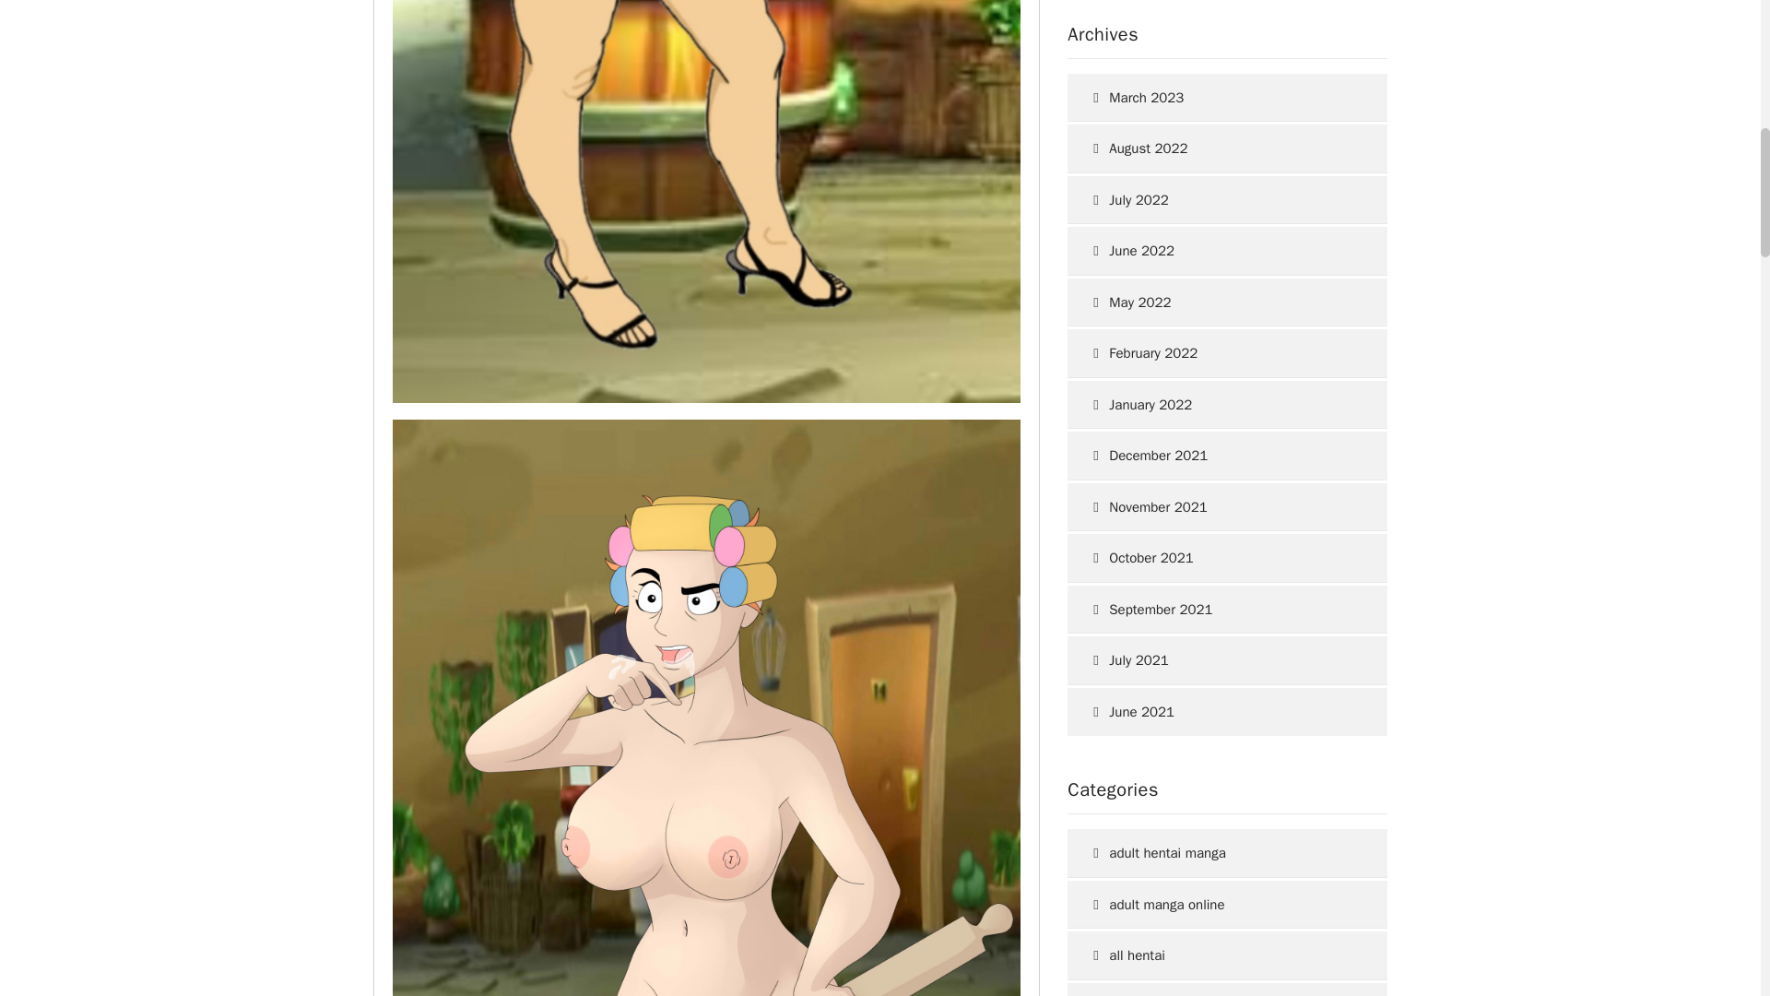  Describe the element at coordinates (1220, 557) in the screenshot. I see `October 2021` at that location.